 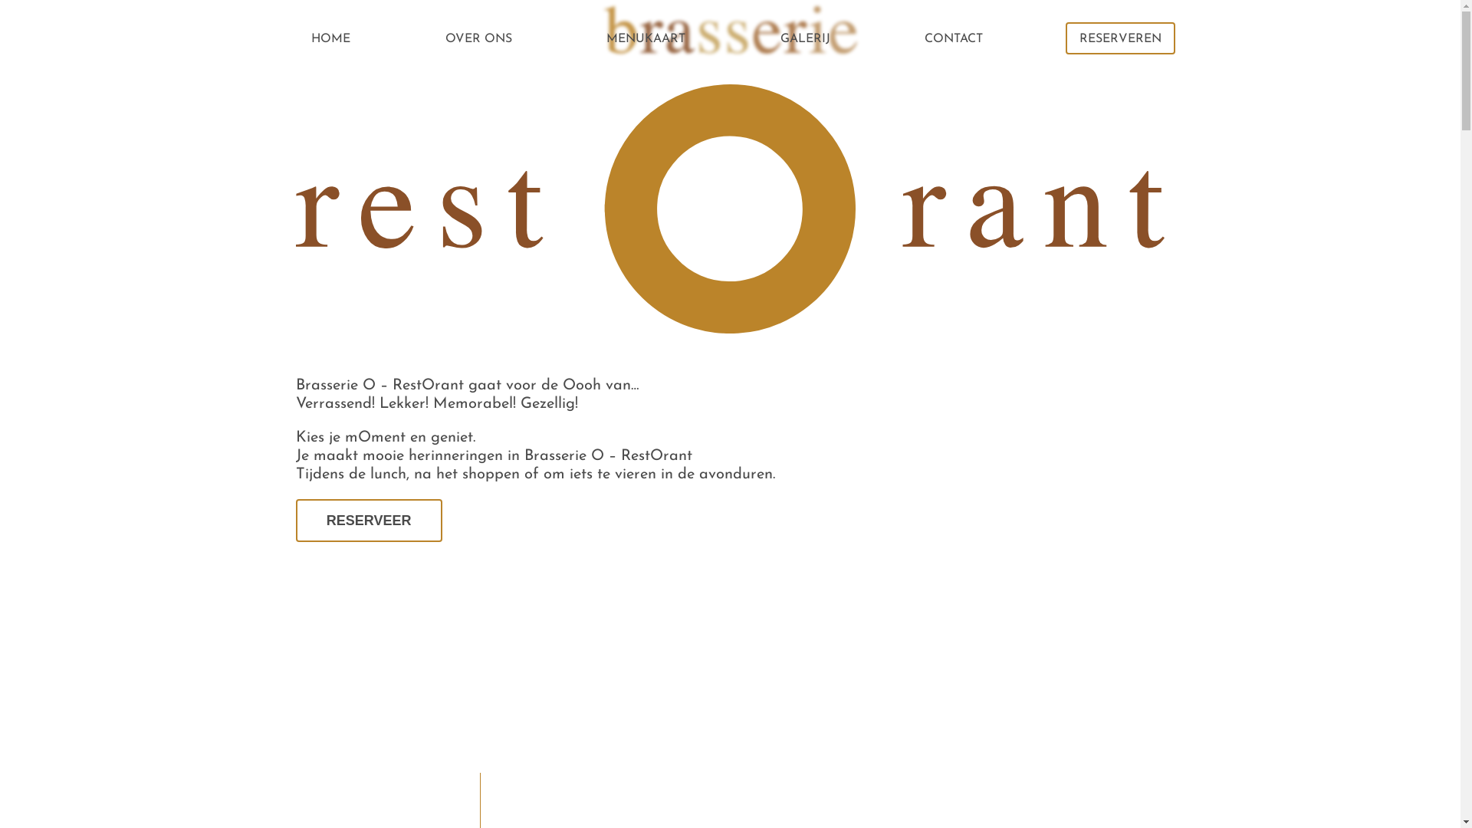 I want to click on MENUKAART, so click(x=646, y=38).